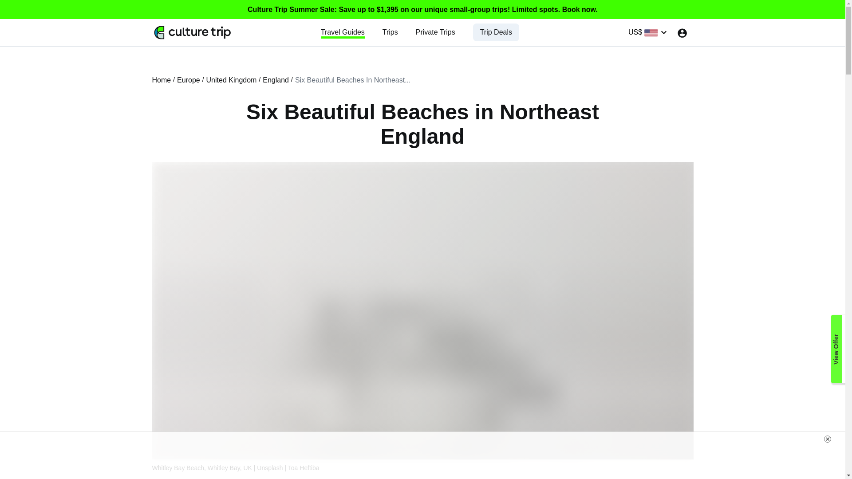 The image size is (852, 479). What do you see at coordinates (496, 32) in the screenshot?
I see `Trip Deals` at bounding box center [496, 32].